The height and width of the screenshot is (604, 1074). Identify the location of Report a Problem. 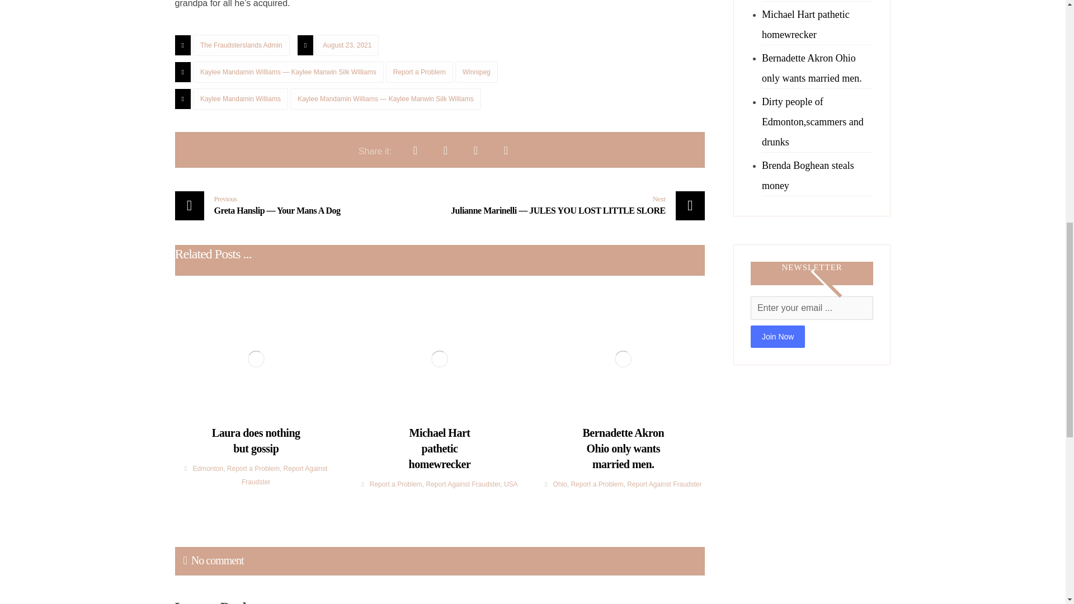
(420, 72).